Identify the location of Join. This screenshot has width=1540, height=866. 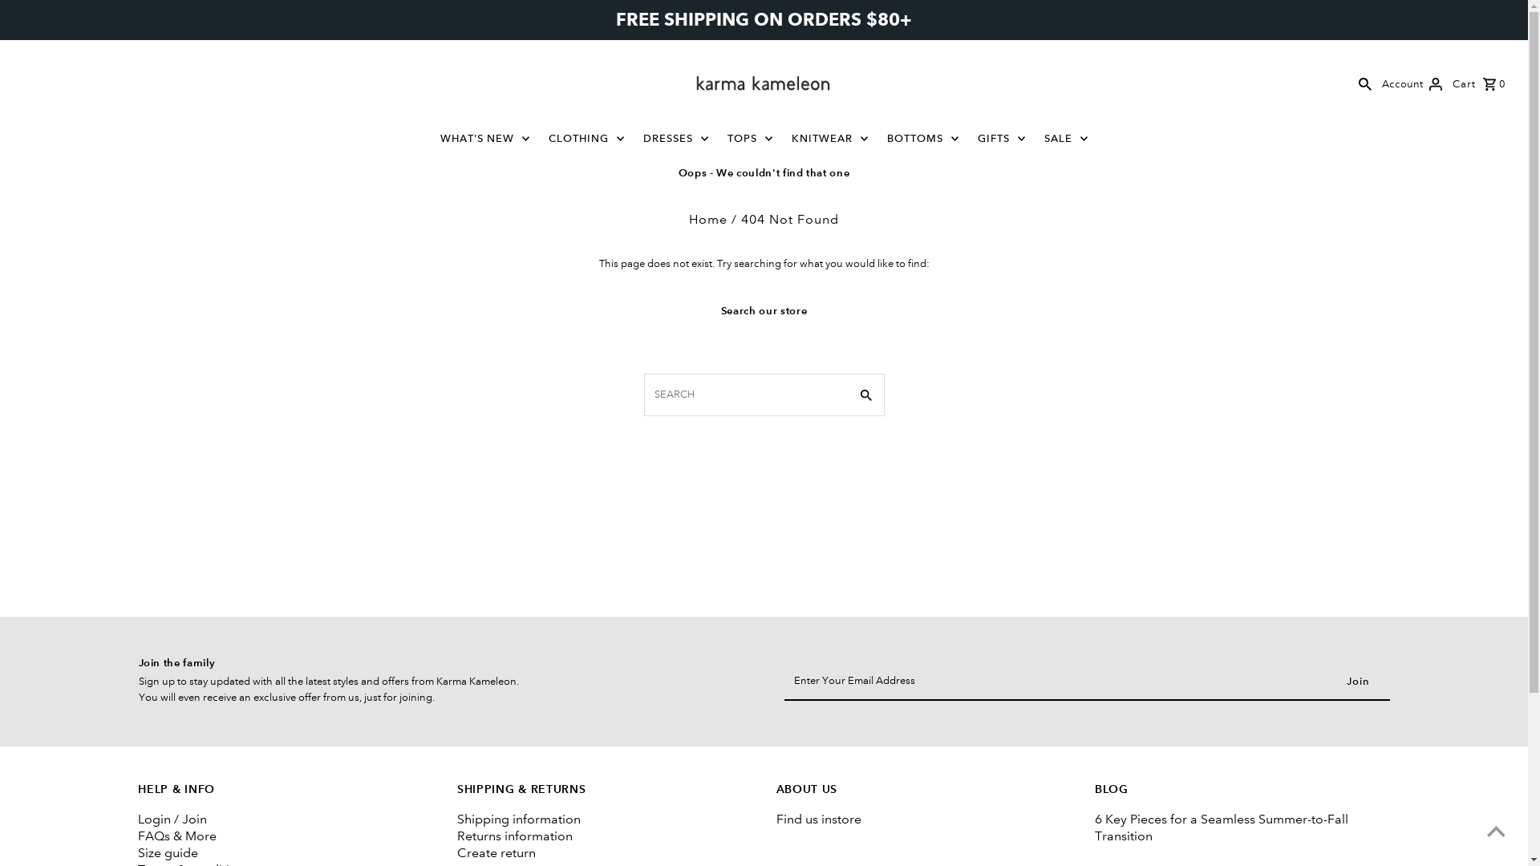
(1359, 682).